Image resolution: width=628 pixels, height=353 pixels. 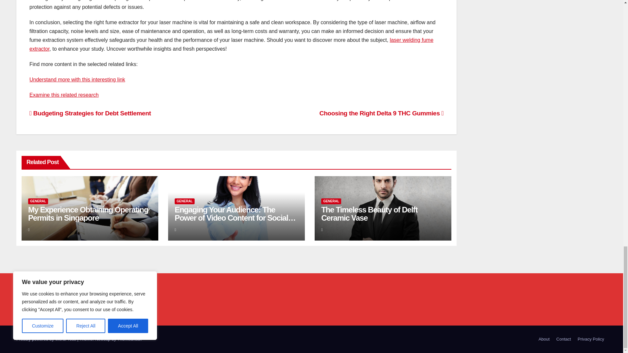 What do you see at coordinates (369, 214) in the screenshot?
I see `Permalink to: The Timeless Beauty of Delft Ceramic Vase` at bounding box center [369, 214].